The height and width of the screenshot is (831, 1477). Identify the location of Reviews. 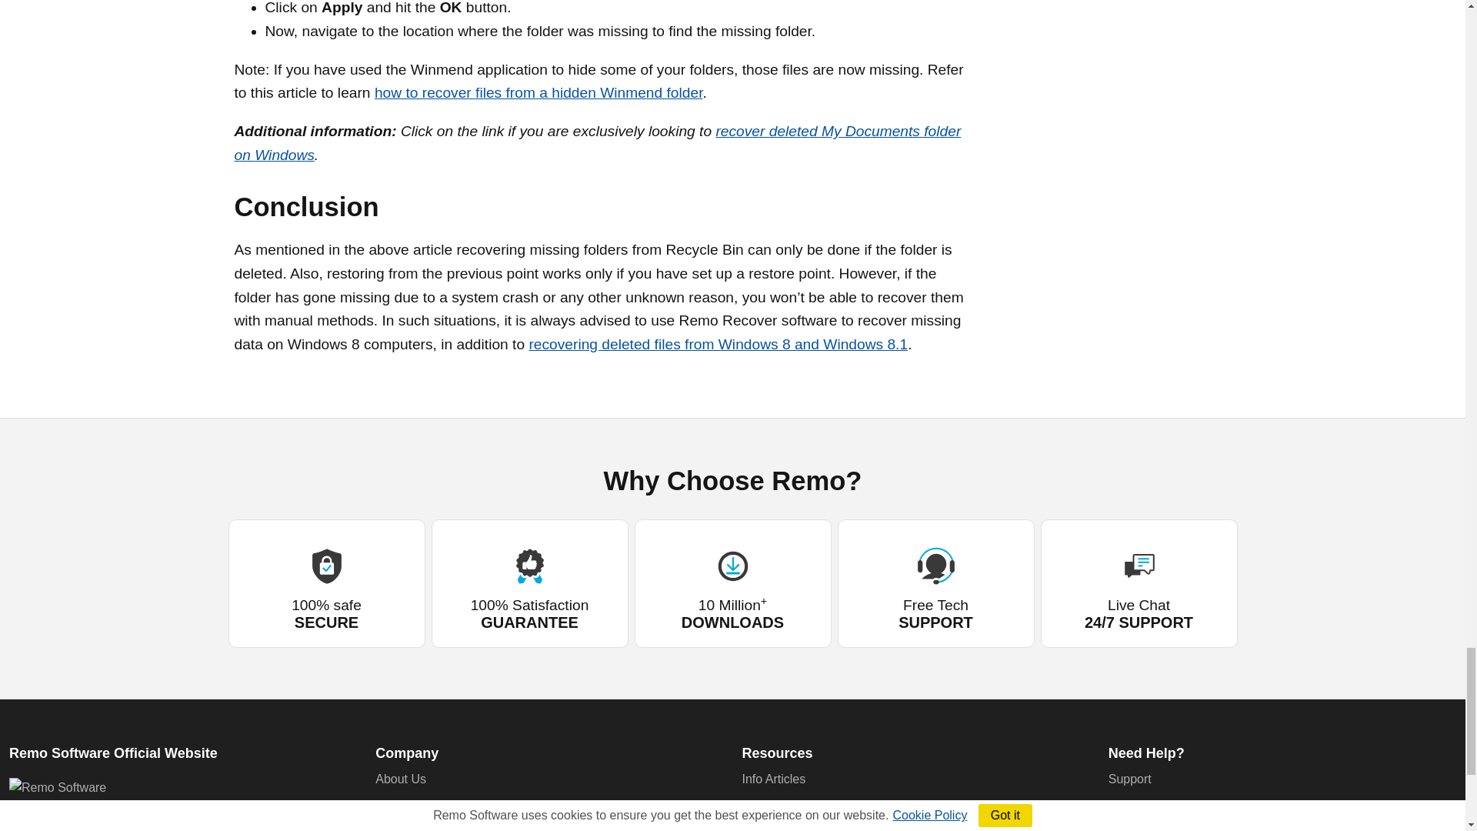
(398, 806).